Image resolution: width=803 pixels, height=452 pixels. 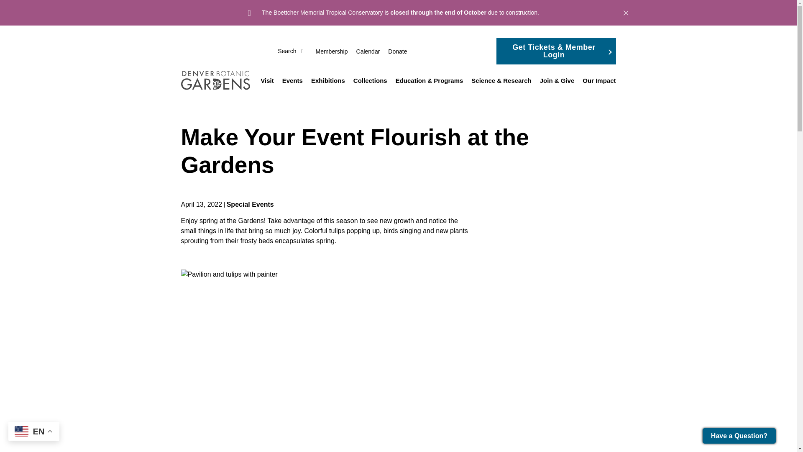 What do you see at coordinates (368, 51) in the screenshot?
I see `Calendar` at bounding box center [368, 51].